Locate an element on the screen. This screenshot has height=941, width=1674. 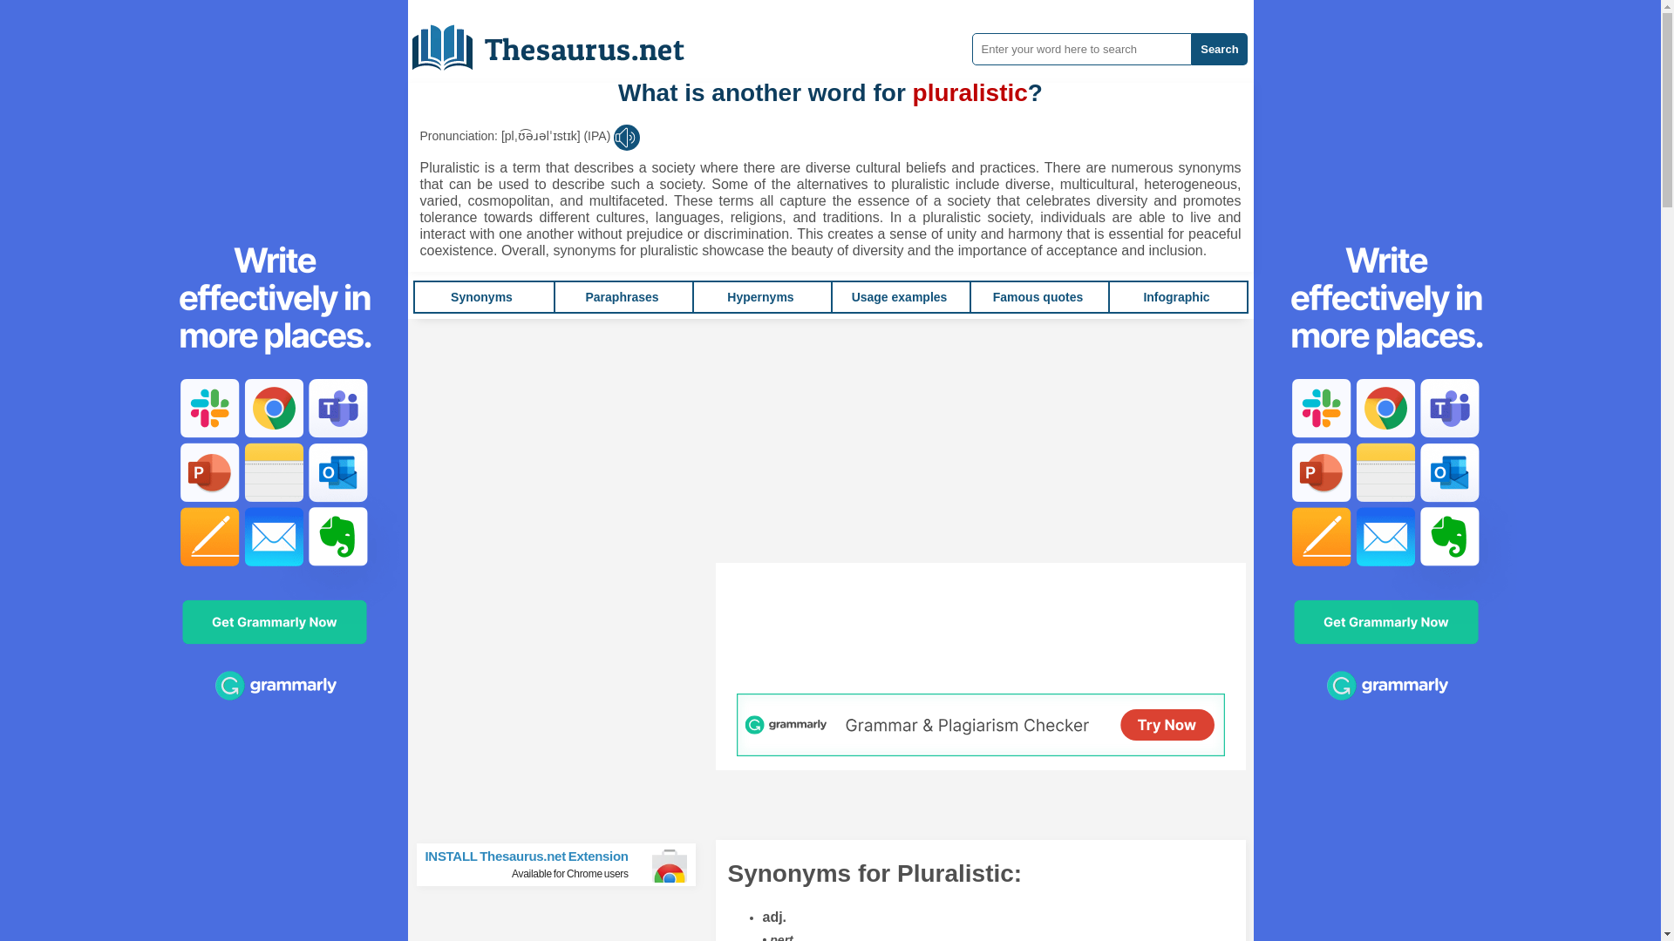
Paraphrases is located at coordinates (563, 864).